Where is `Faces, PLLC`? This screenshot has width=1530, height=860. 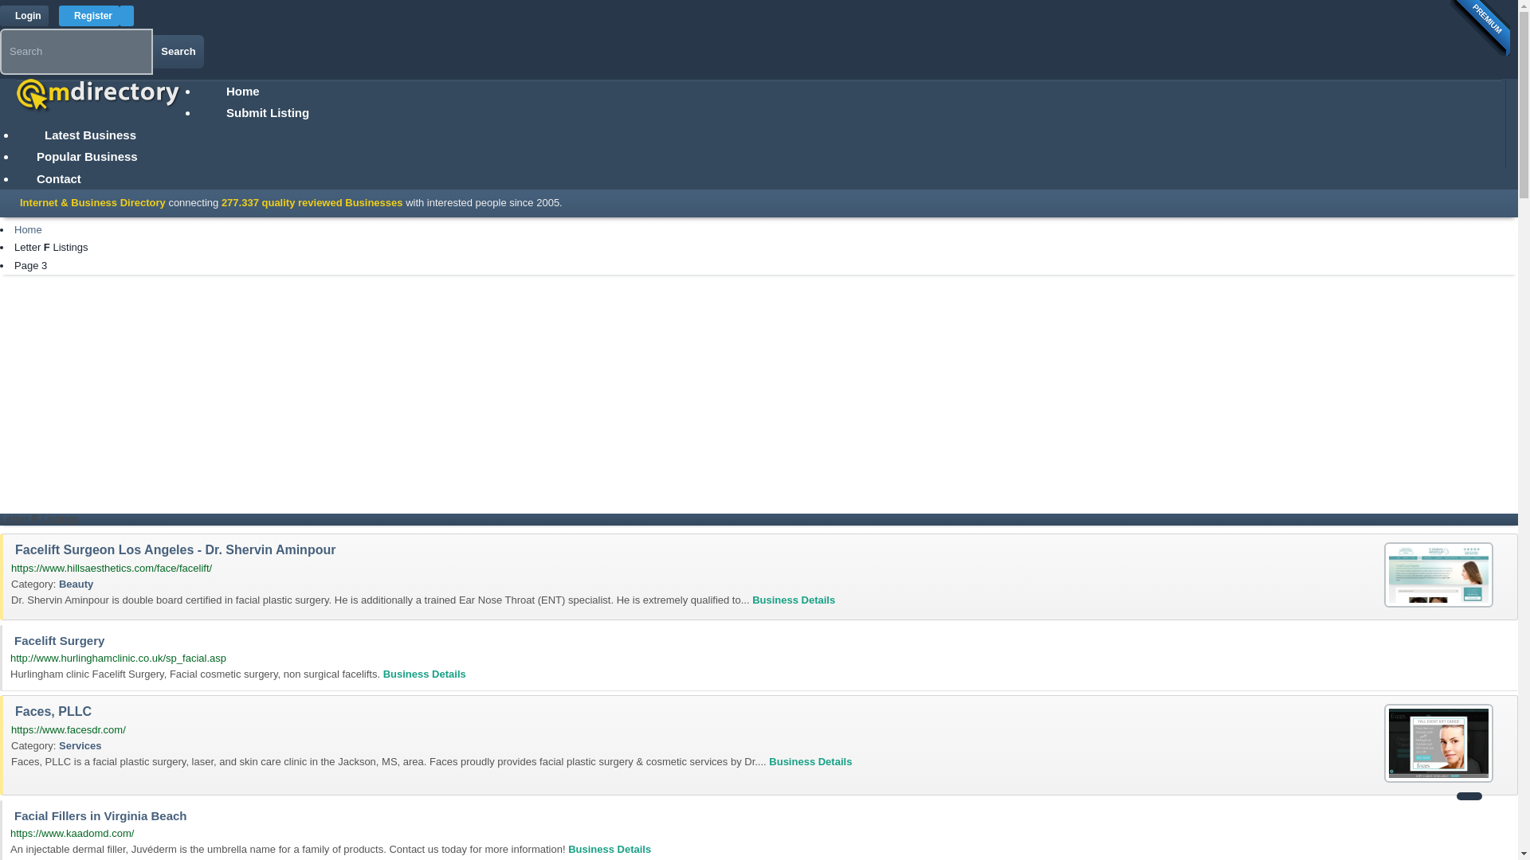 Faces, PLLC is located at coordinates (1438, 743).